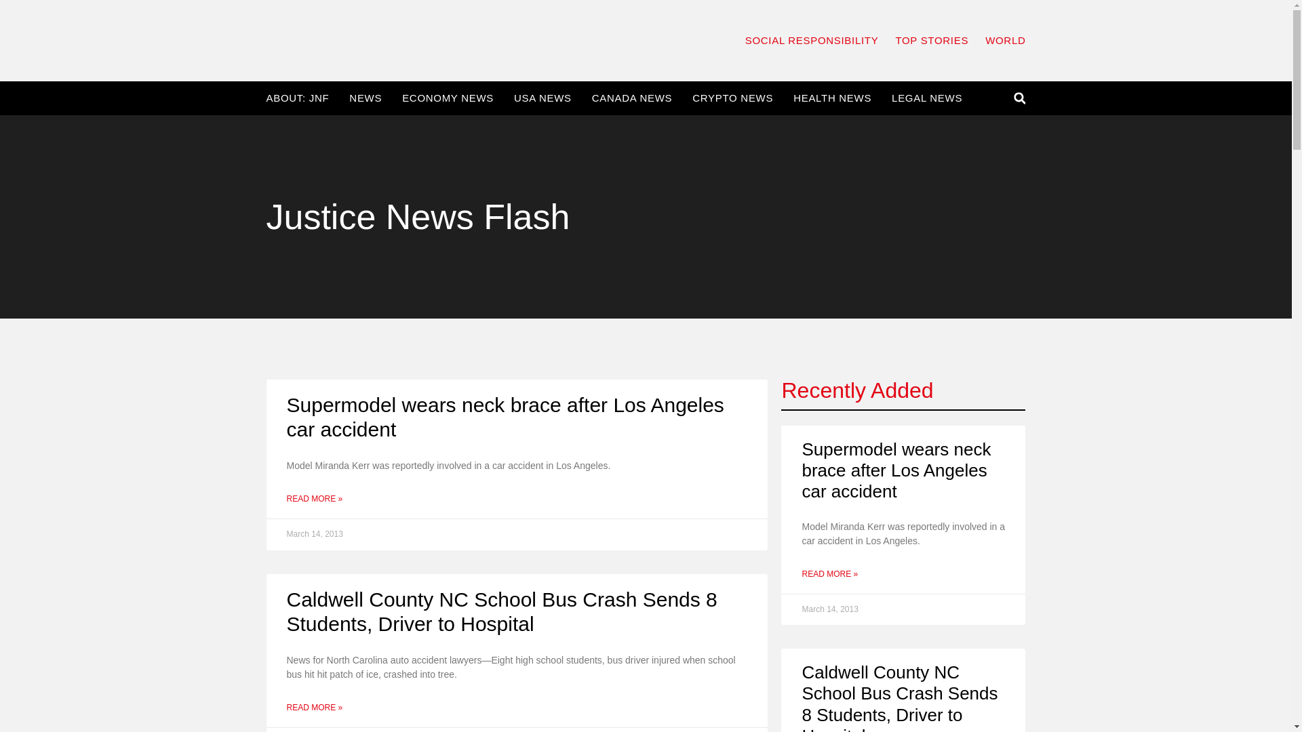 This screenshot has height=732, width=1302. Describe the element at coordinates (732, 98) in the screenshot. I see `CRYPTO NEWS` at that location.